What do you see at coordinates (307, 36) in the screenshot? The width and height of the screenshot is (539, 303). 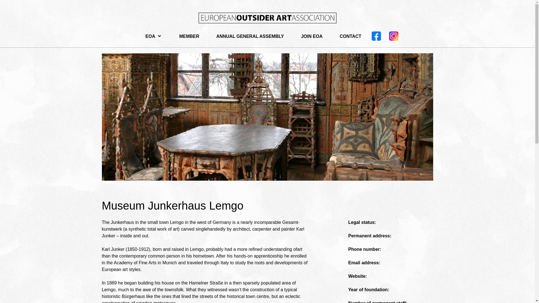 I see `JOIN EOA` at bounding box center [307, 36].